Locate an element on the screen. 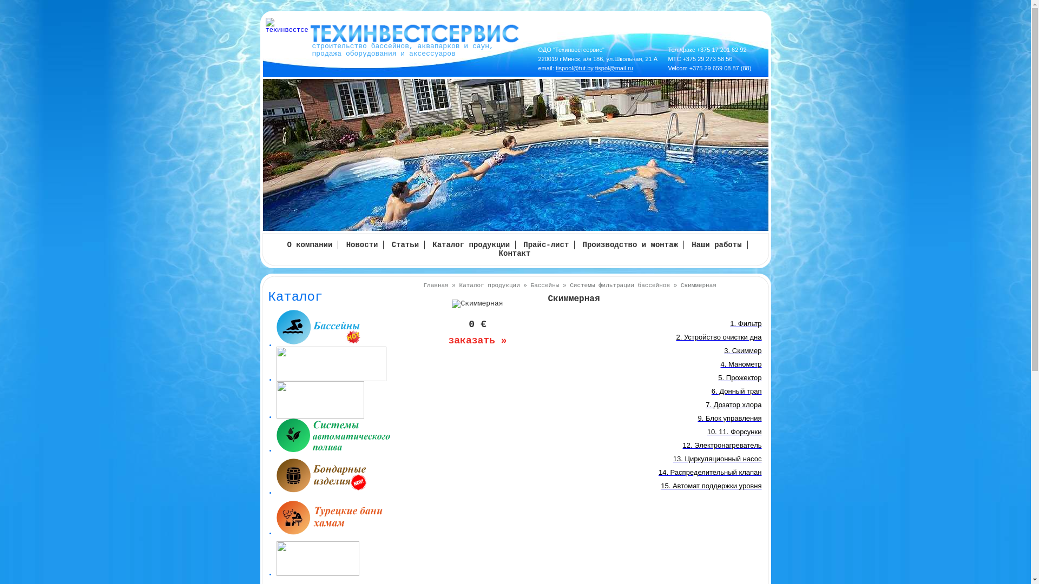    is located at coordinates (345, 480).